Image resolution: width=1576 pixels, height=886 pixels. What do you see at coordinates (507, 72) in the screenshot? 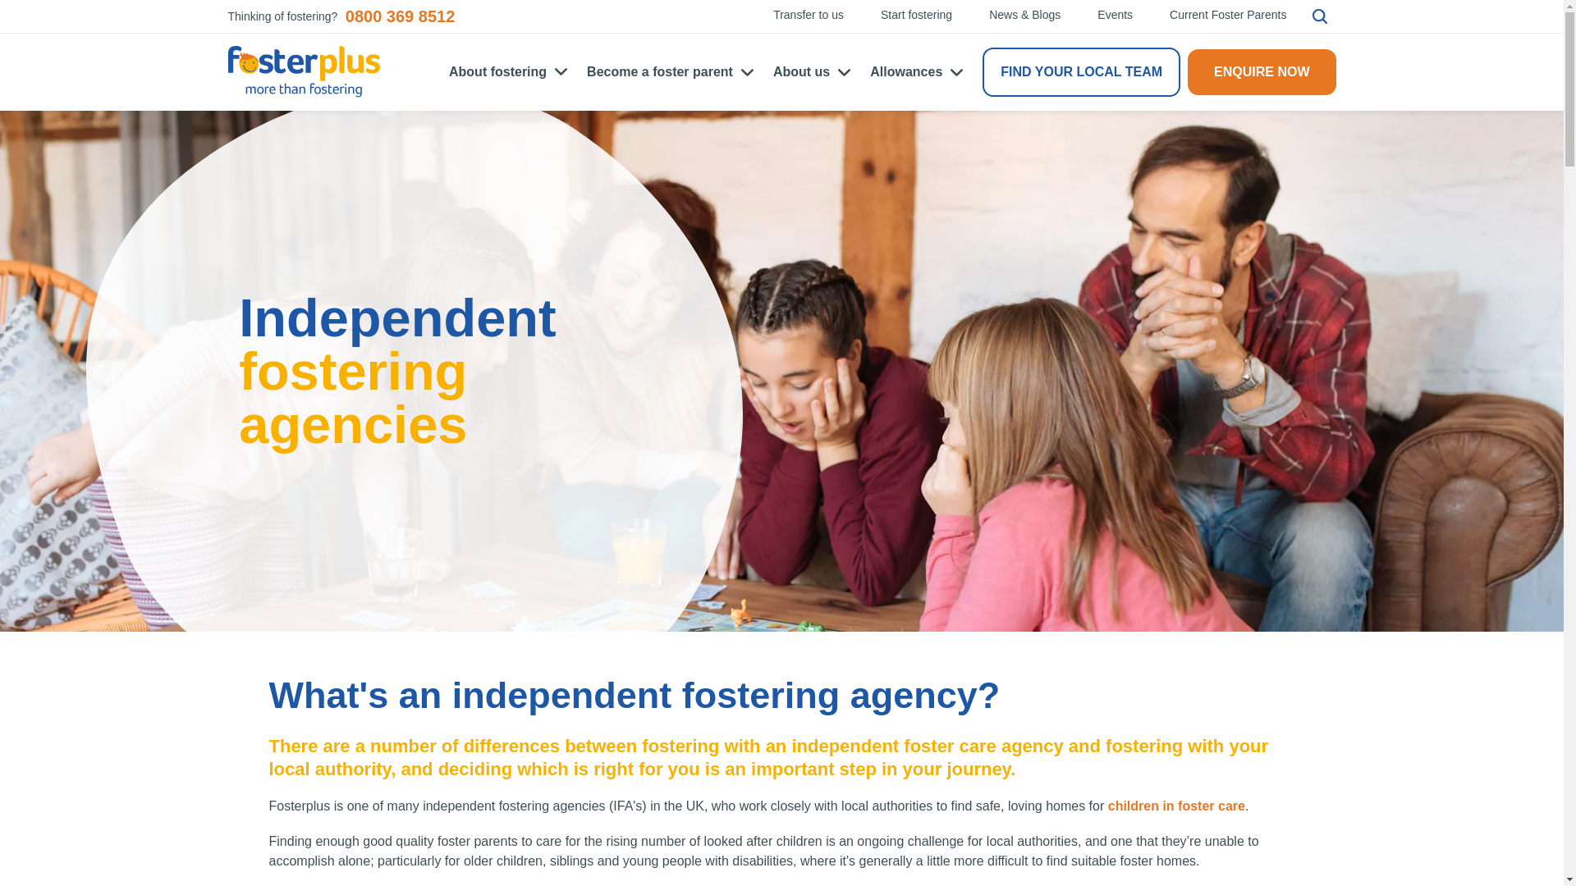
I see `About fostering` at bounding box center [507, 72].